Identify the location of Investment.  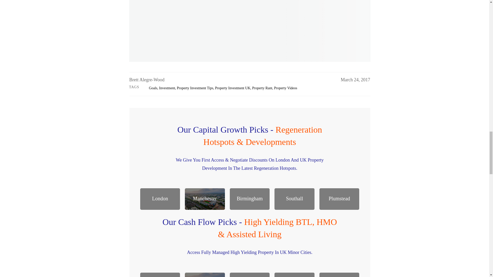
(167, 88).